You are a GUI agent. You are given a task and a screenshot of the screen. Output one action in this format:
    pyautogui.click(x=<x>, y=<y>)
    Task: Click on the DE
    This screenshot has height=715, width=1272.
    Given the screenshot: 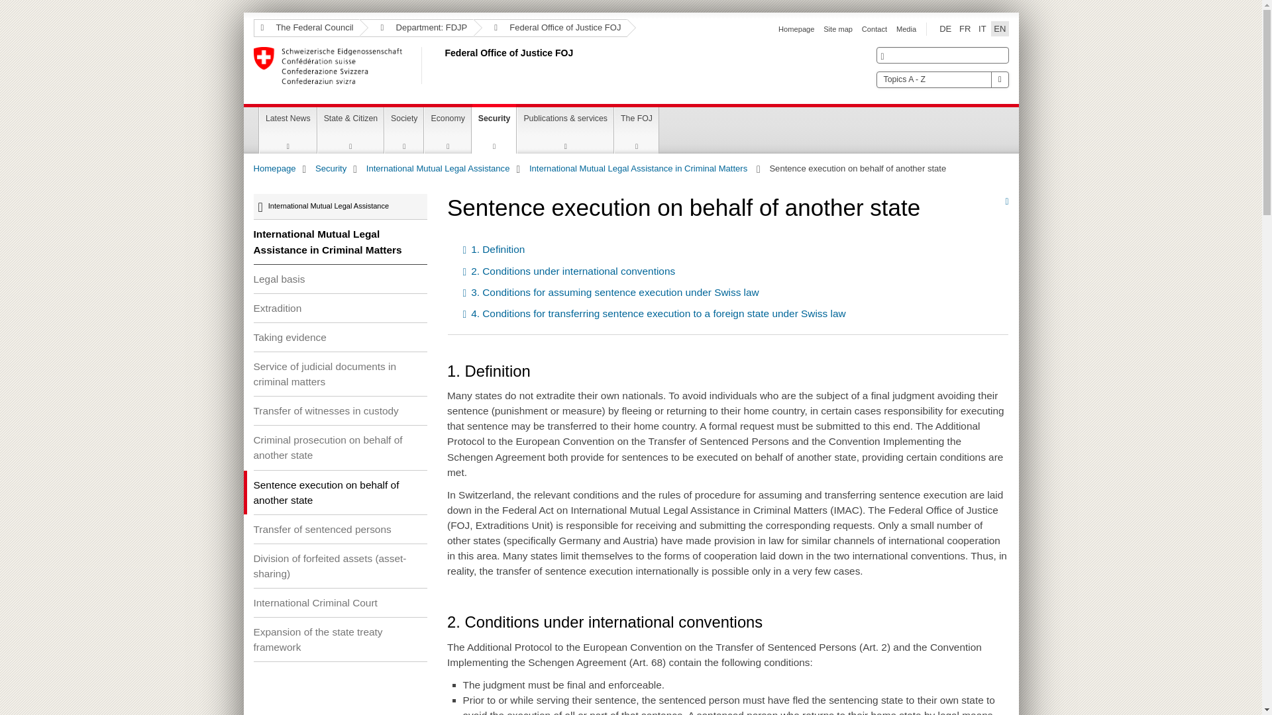 What is the action you would take?
    pyautogui.click(x=945, y=29)
    